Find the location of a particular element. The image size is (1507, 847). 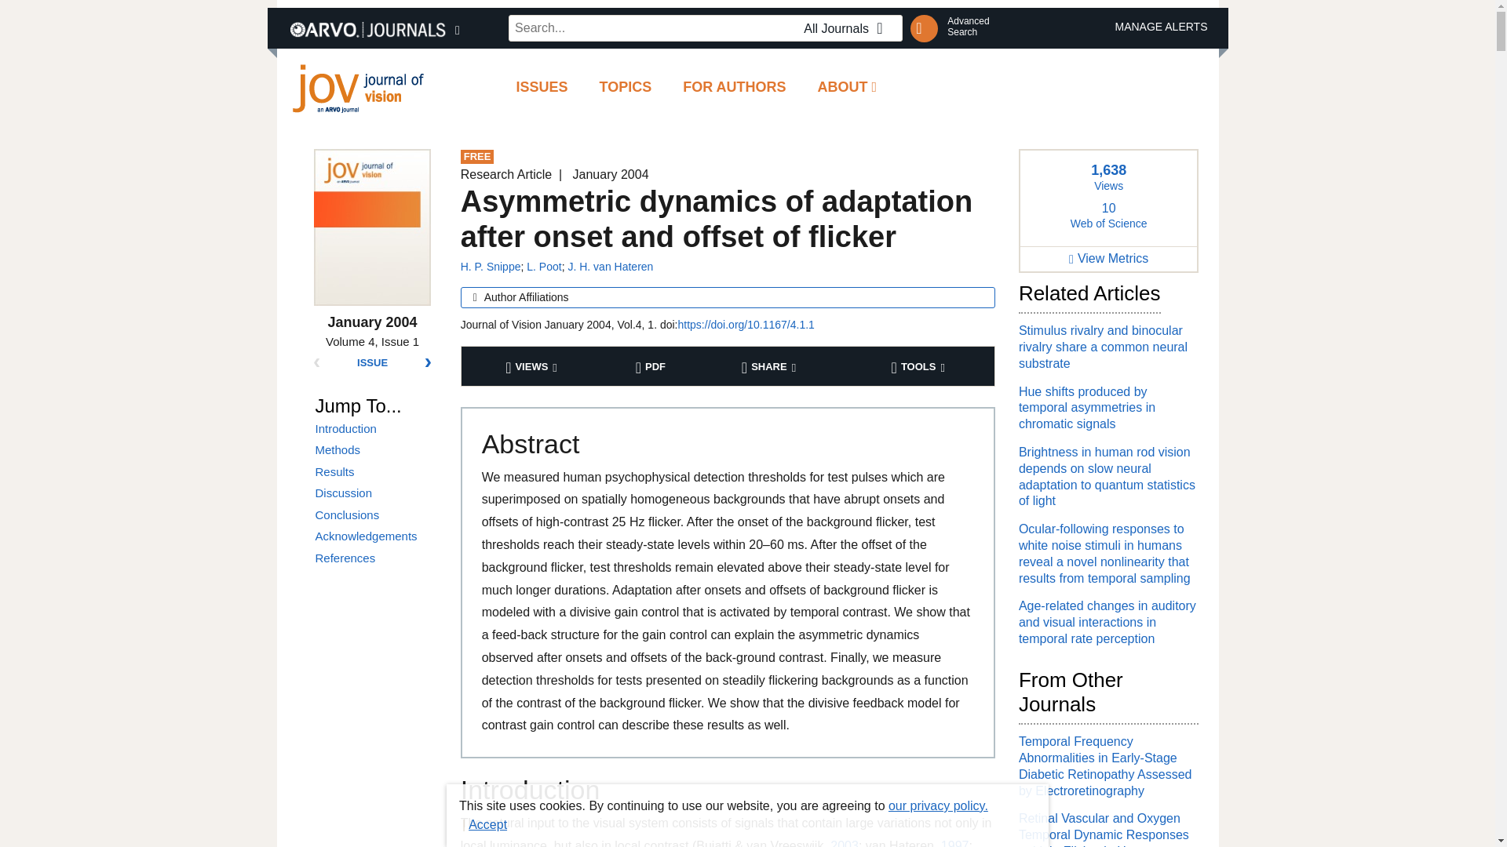

Methods is located at coordinates (375, 514).